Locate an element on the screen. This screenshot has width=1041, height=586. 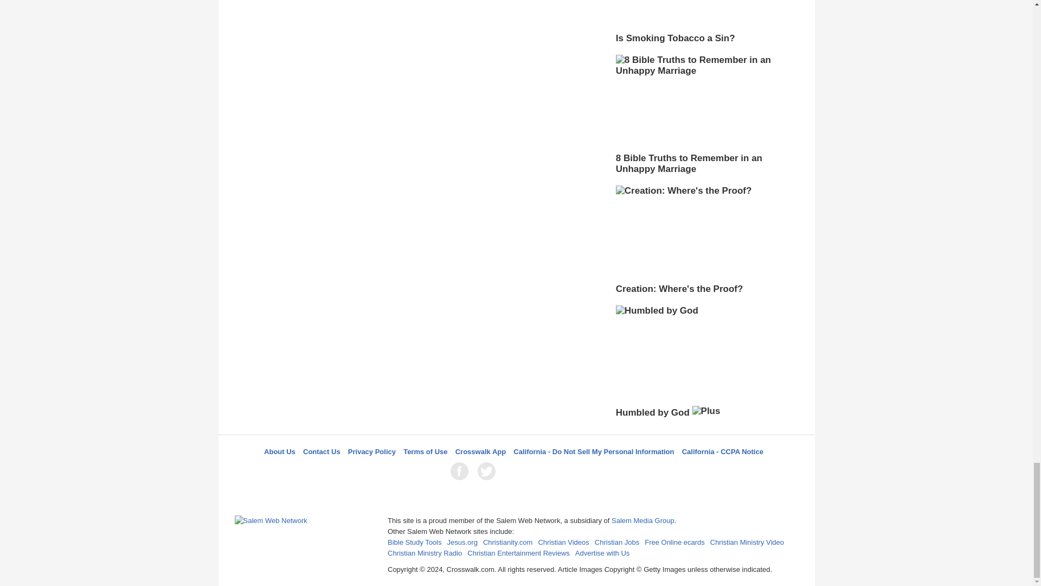
YouTube is located at coordinates (569, 471).